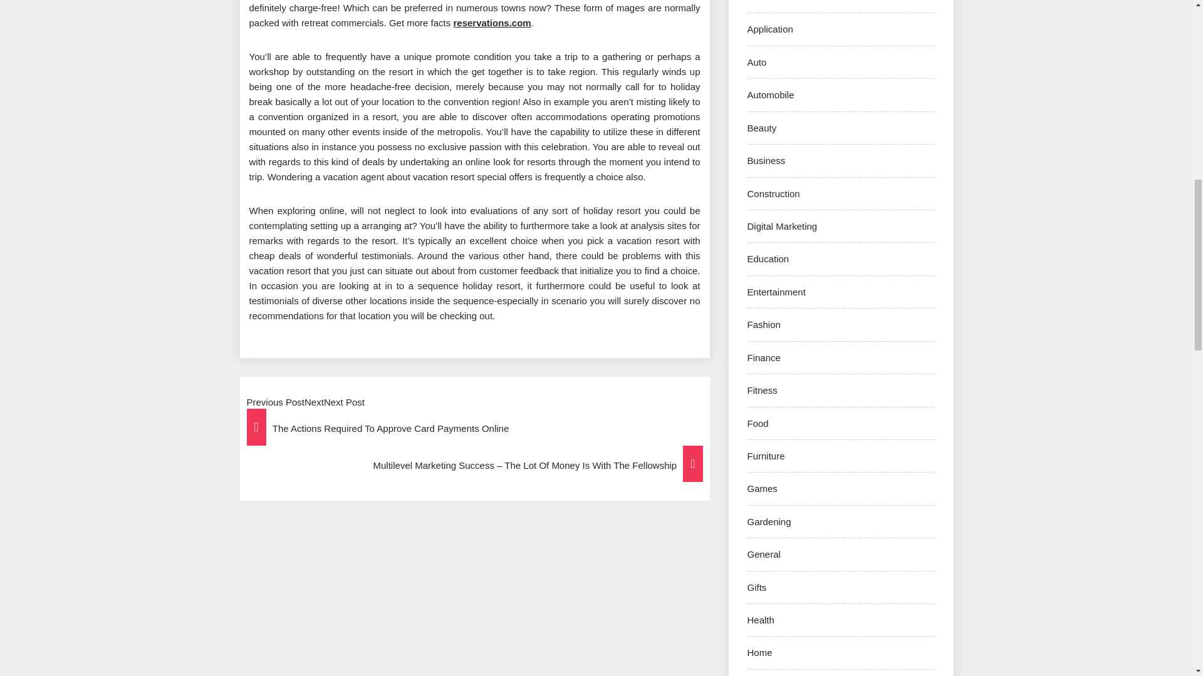 This screenshot has width=1203, height=676. What do you see at coordinates (762, 389) in the screenshot?
I see `Fitness` at bounding box center [762, 389].